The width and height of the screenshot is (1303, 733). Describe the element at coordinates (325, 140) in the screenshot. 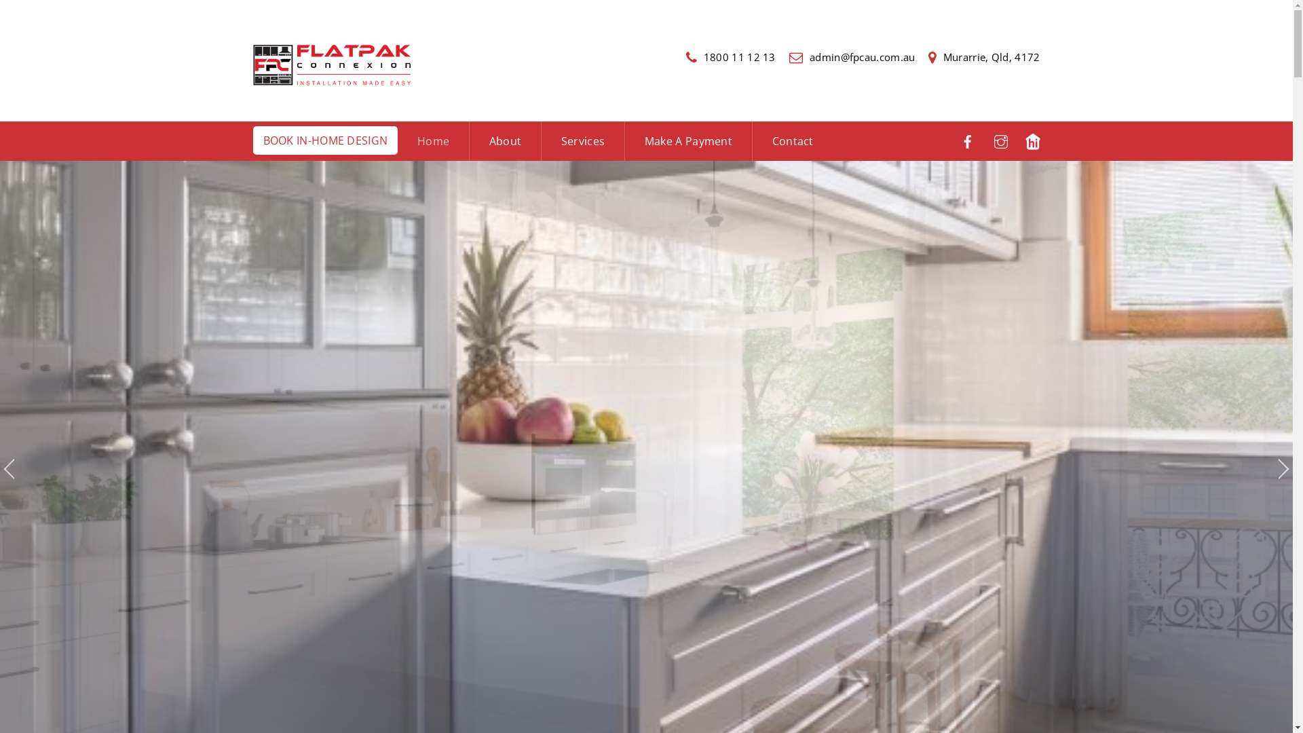

I see `BOOK IN-HOME DESIGN` at that location.